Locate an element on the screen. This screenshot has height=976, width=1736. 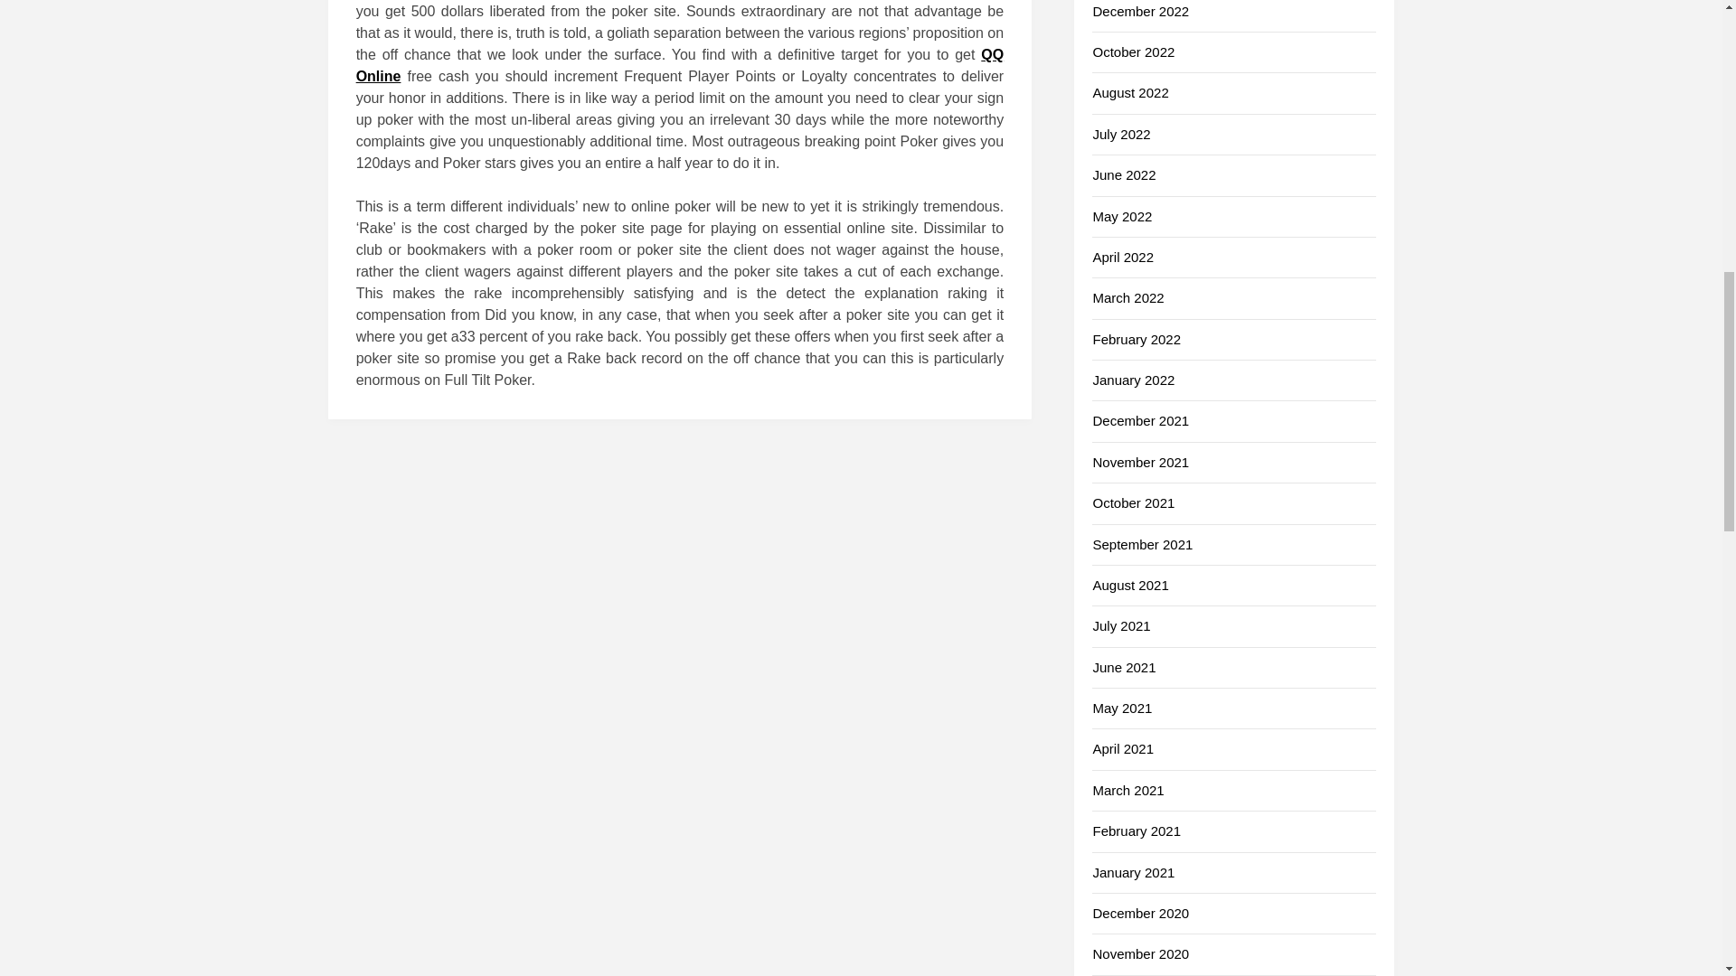
October 2022 is located at coordinates (1133, 51).